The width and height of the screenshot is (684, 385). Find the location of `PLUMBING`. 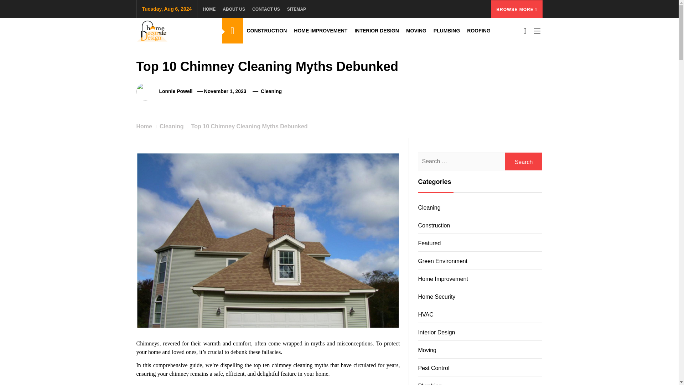

PLUMBING is located at coordinates (447, 31).